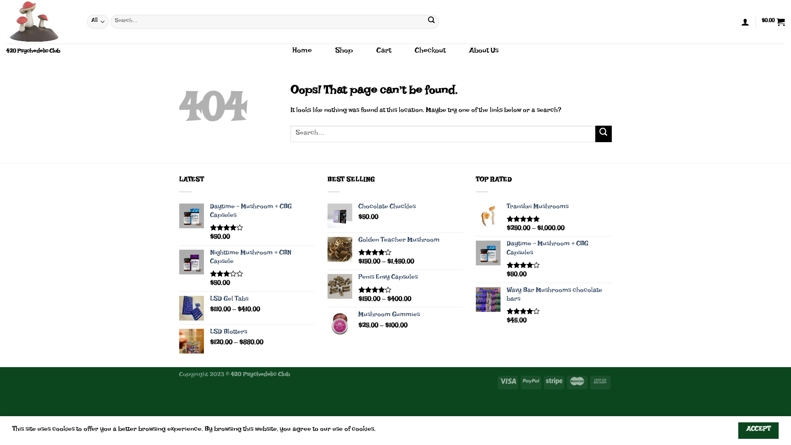 The image size is (791, 445). What do you see at coordinates (384, 52) in the screenshot?
I see `Cart` at bounding box center [384, 52].